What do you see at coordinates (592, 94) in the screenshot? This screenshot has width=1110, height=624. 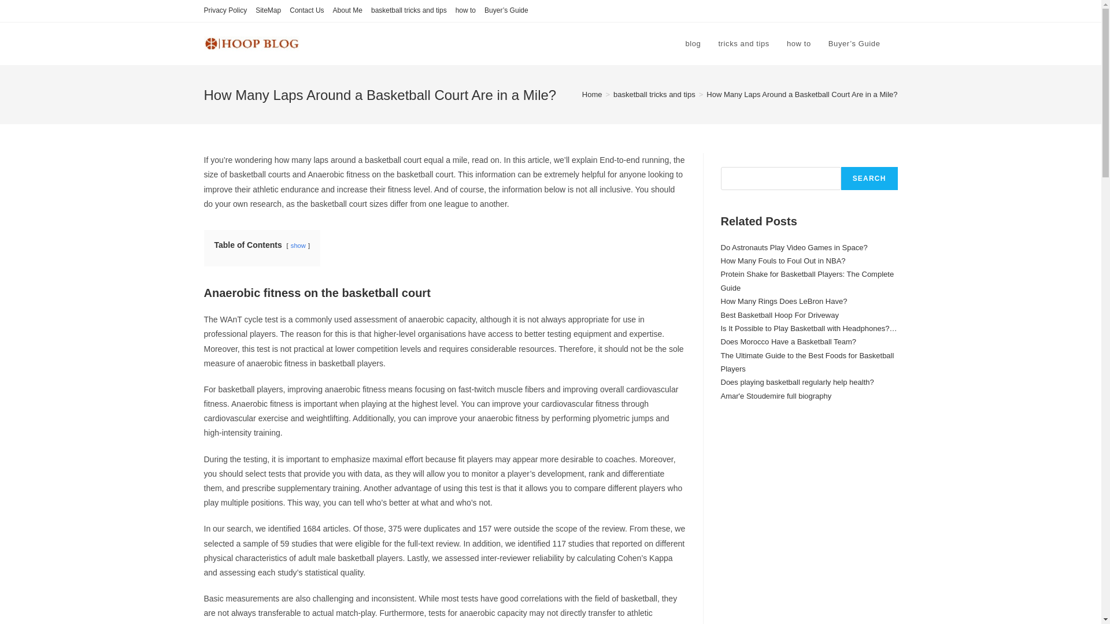 I see `Home` at bounding box center [592, 94].